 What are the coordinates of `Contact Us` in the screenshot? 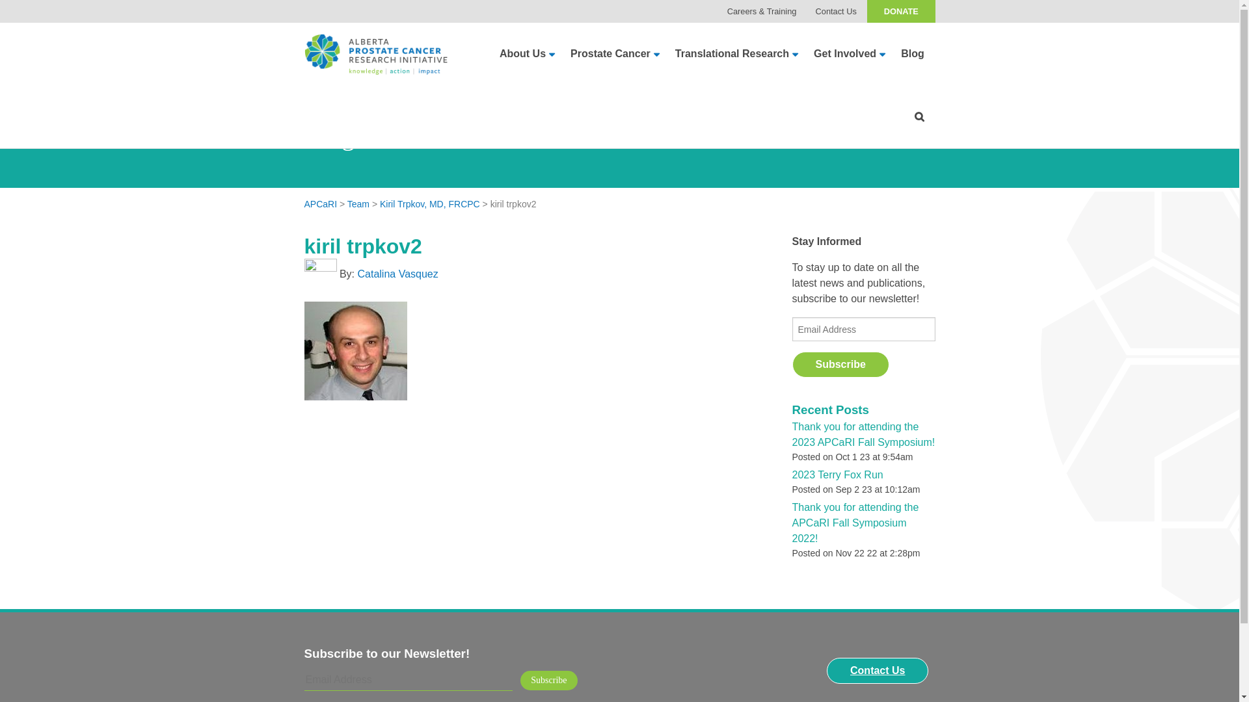 It's located at (837, 12).